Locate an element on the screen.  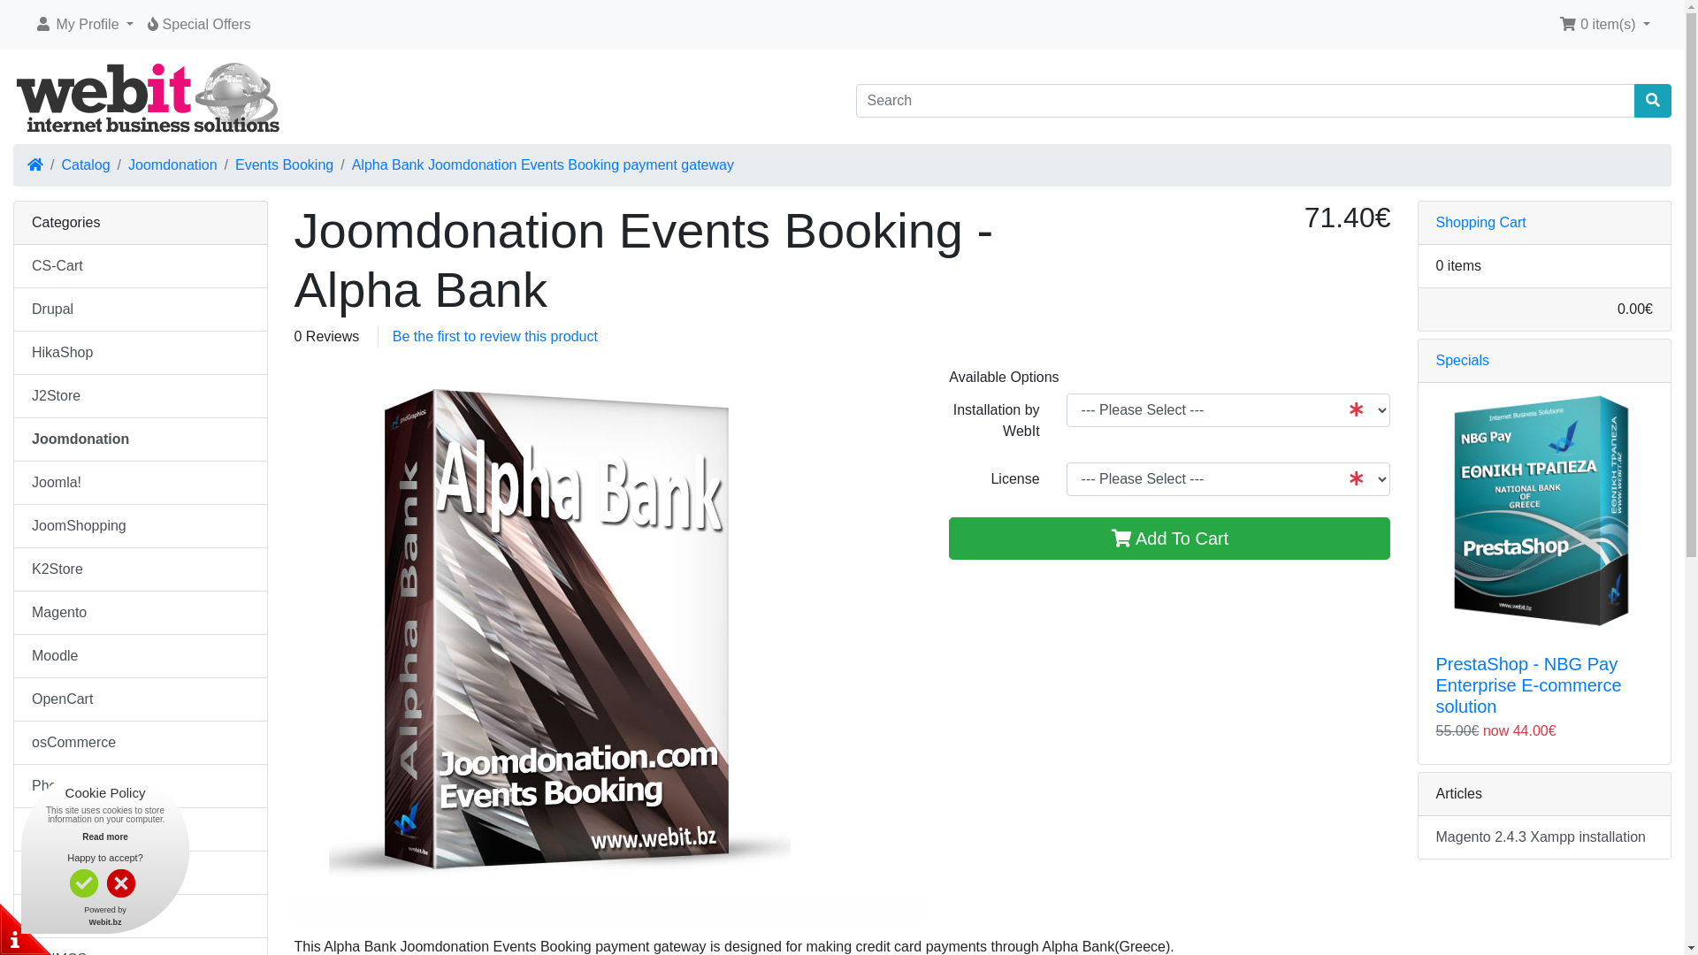
Be the first to review this product is located at coordinates (495, 336).